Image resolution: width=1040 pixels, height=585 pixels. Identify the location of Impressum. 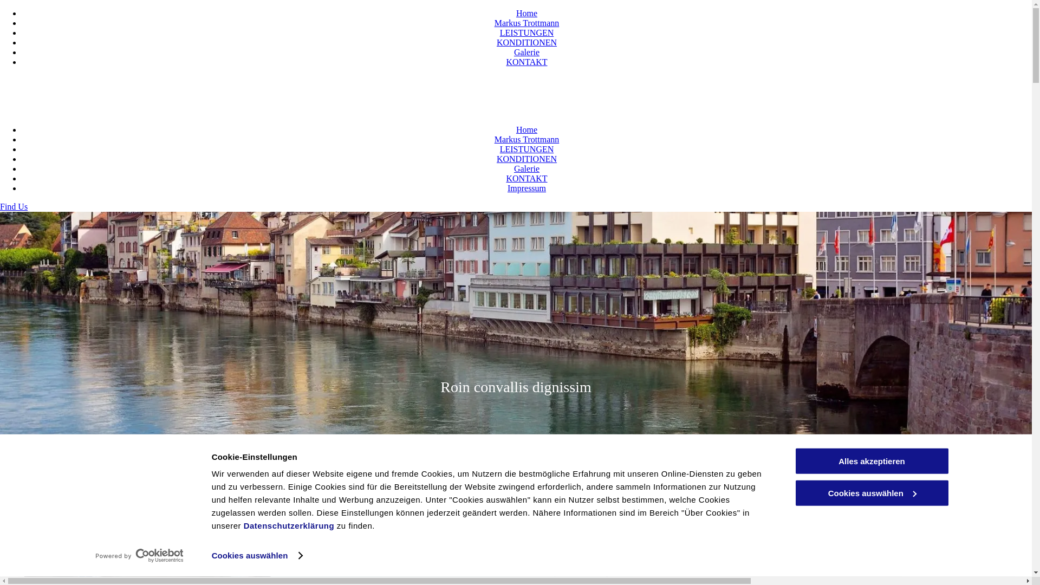
(526, 188).